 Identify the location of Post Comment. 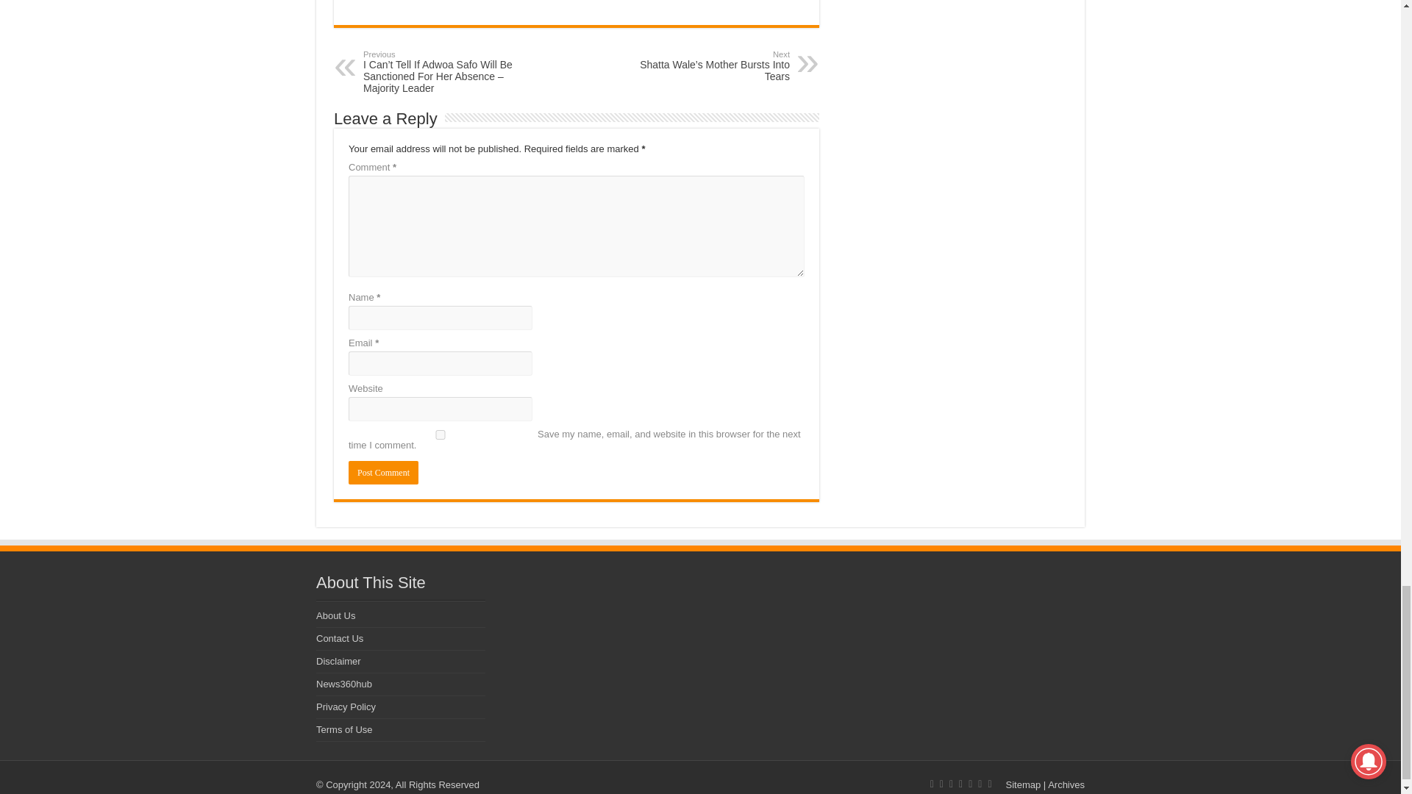
(383, 472).